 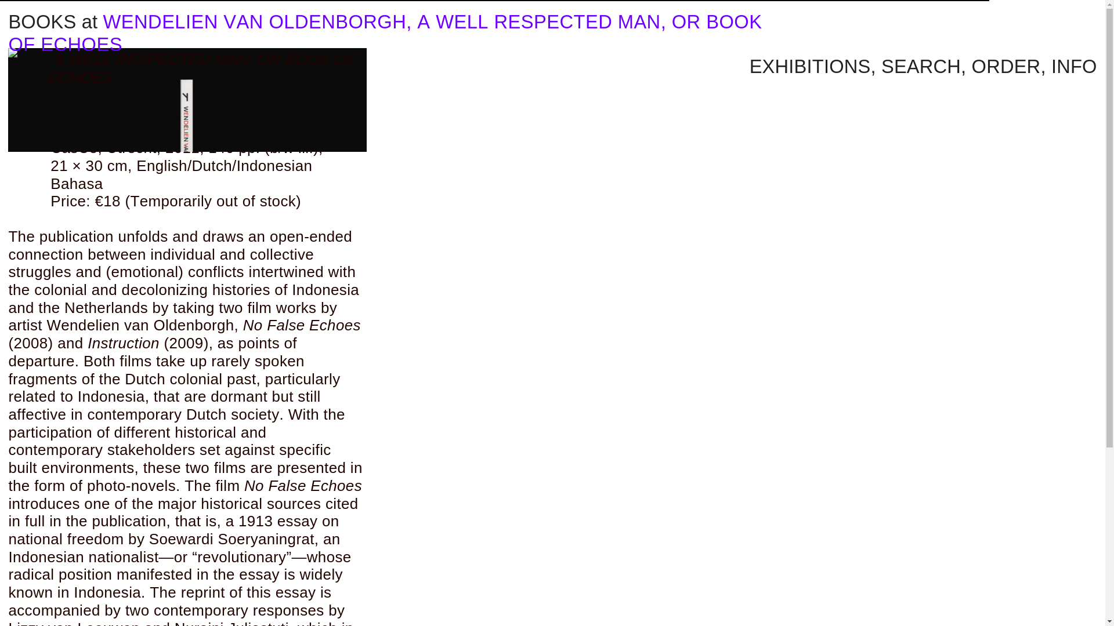 I want to click on ORDER, so click(x=1006, y=66).